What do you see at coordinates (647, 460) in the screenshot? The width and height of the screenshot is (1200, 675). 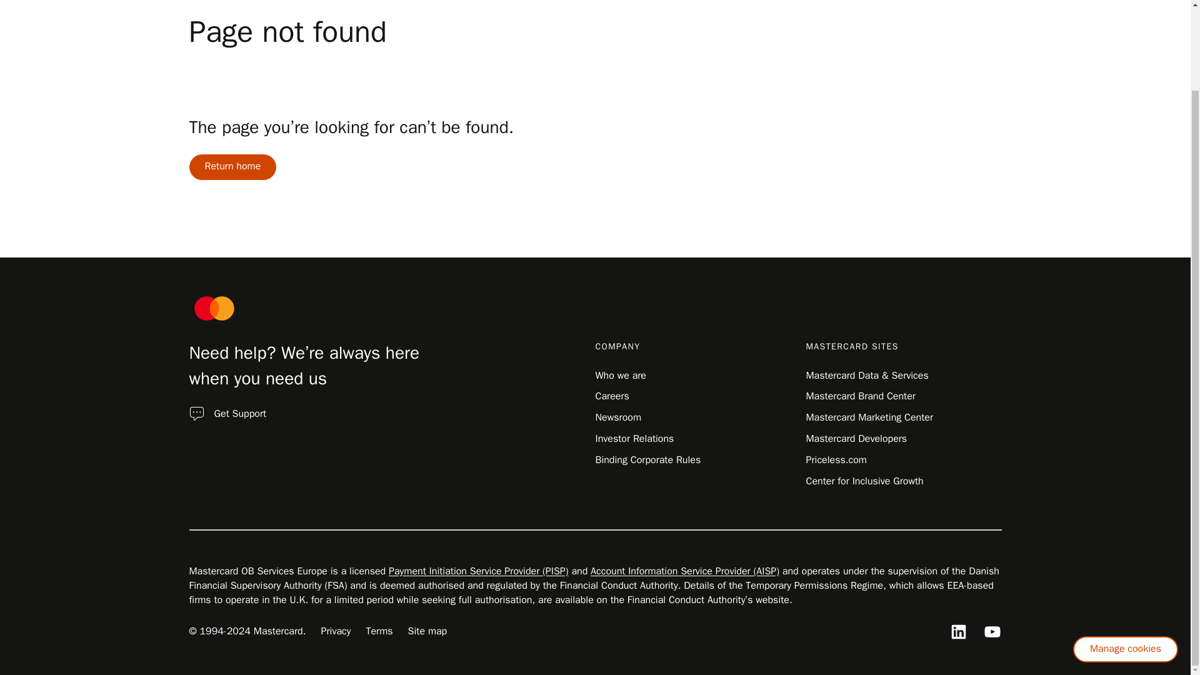 I see `Binding Corporate Rules` at bounding box center [647, 460].